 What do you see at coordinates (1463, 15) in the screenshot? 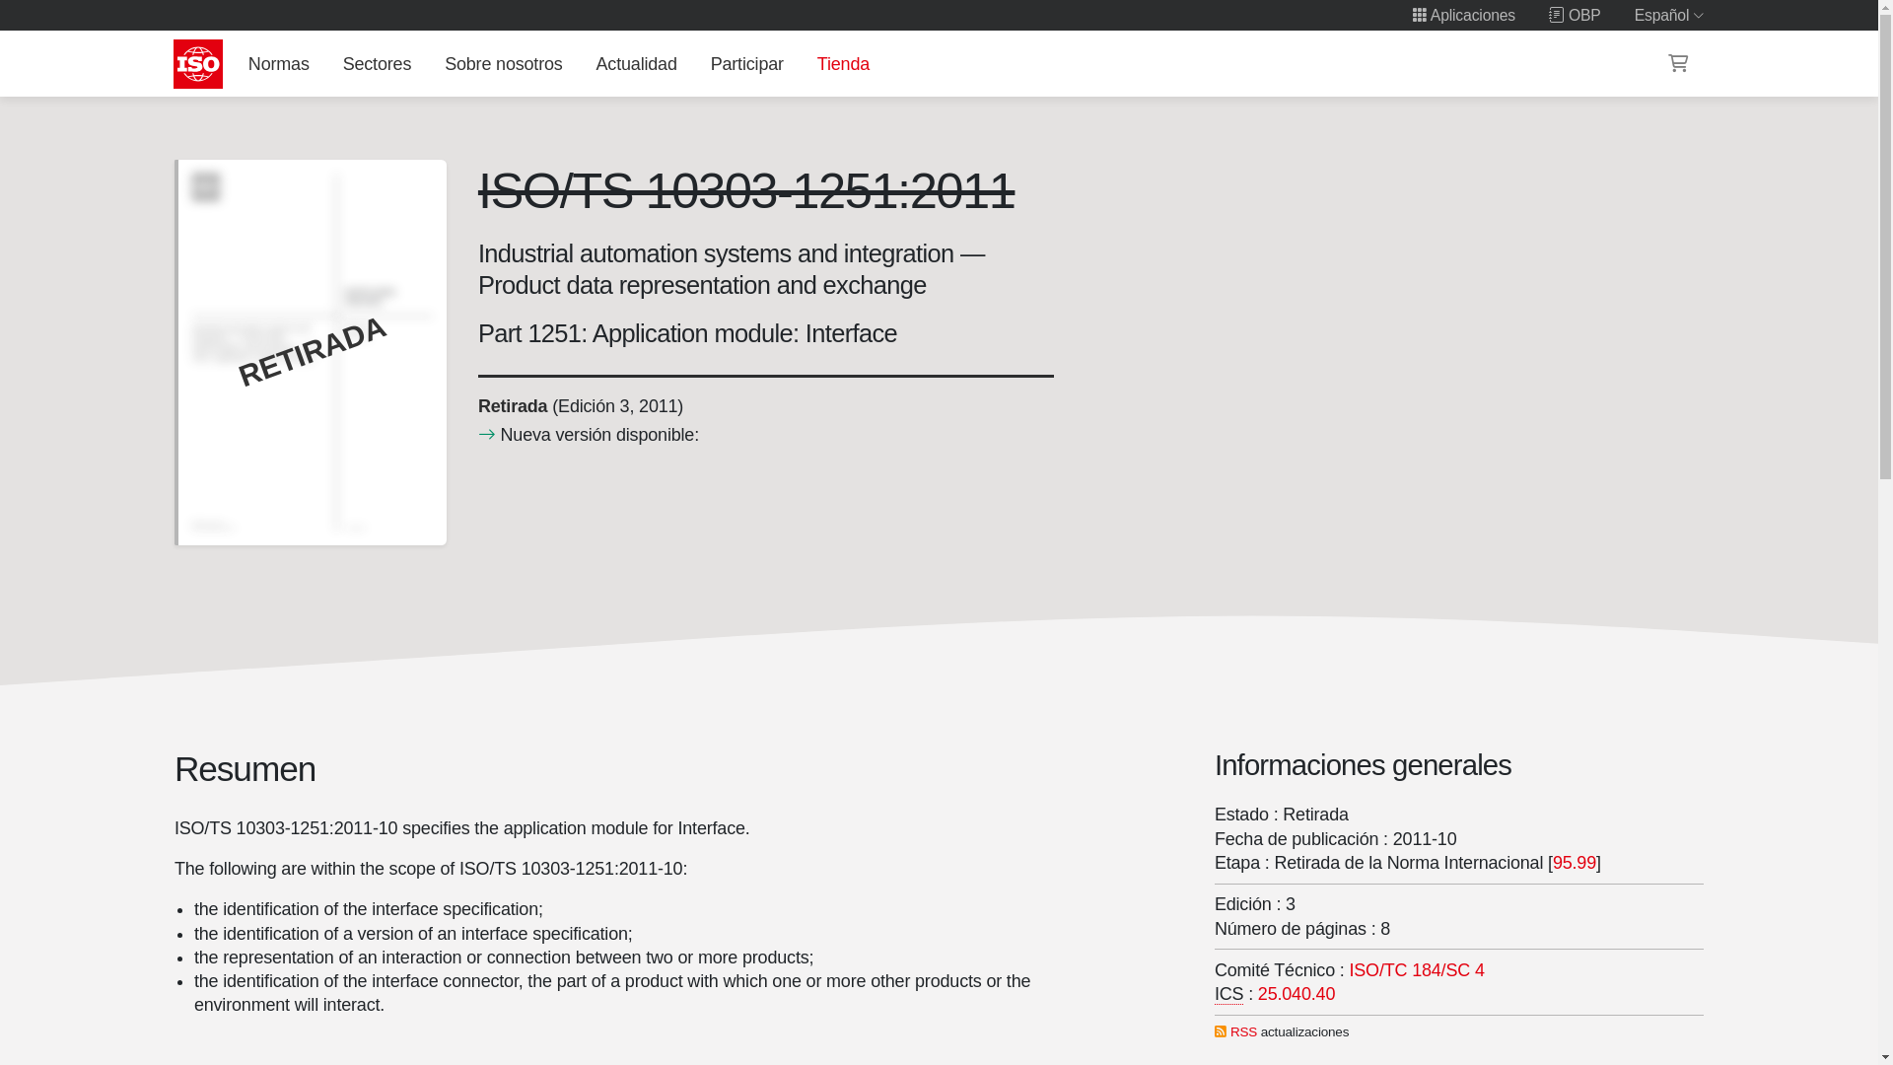
I see `Portal de aplicaciones de ISO` at bounding box center [1463, 15].